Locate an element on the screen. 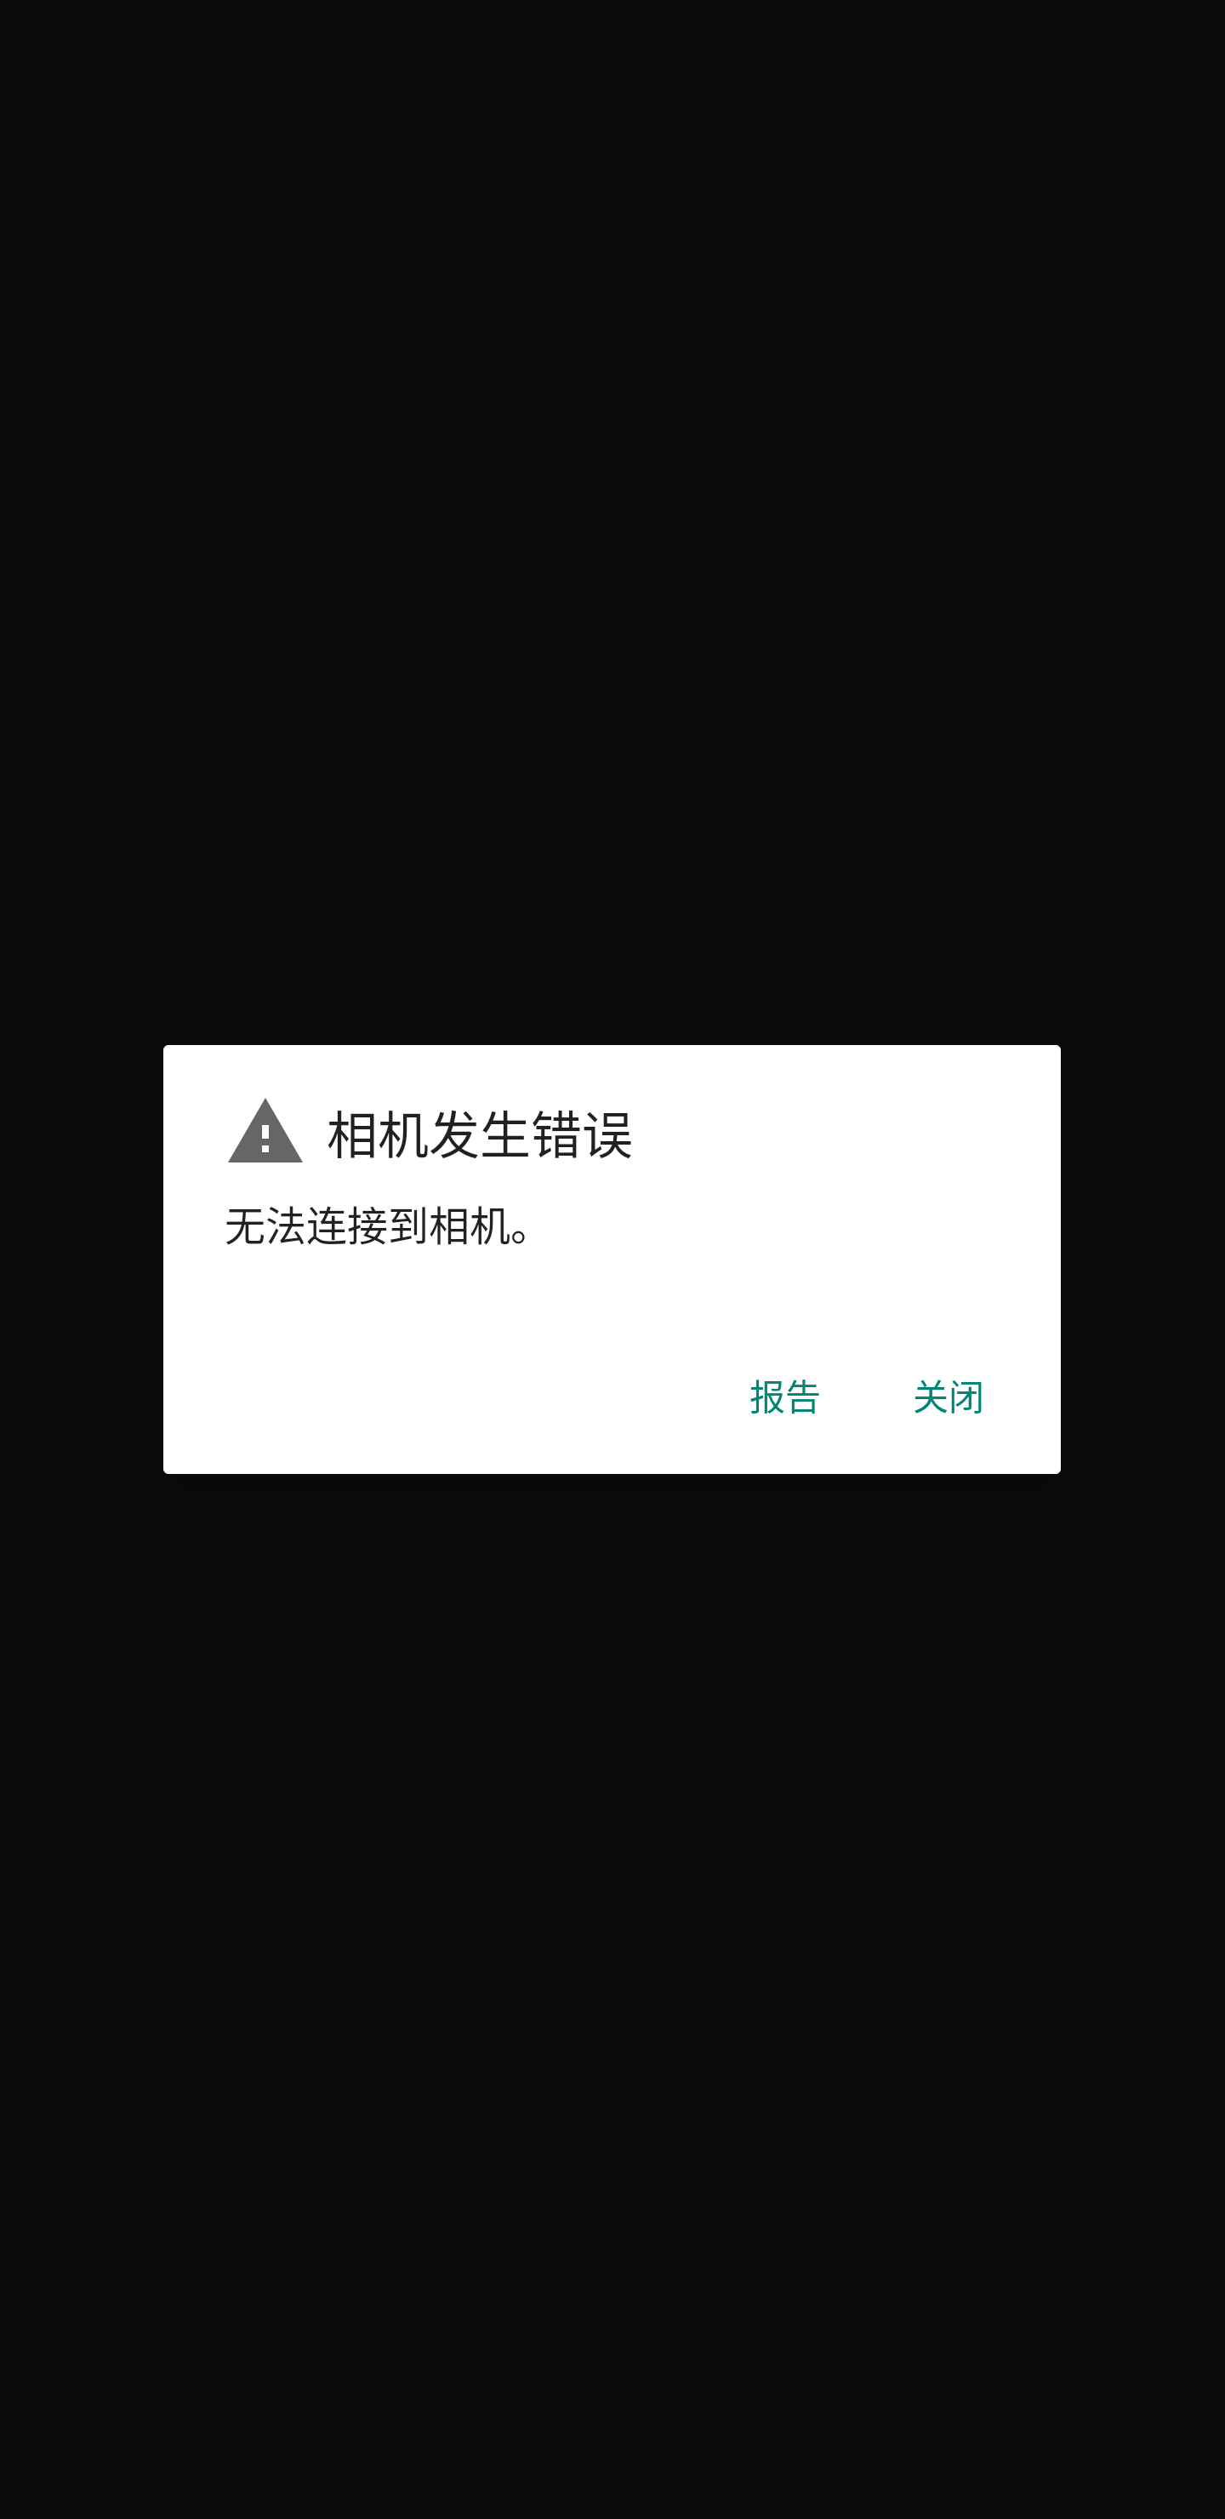  报告 is located at coordinates (784, 1394).